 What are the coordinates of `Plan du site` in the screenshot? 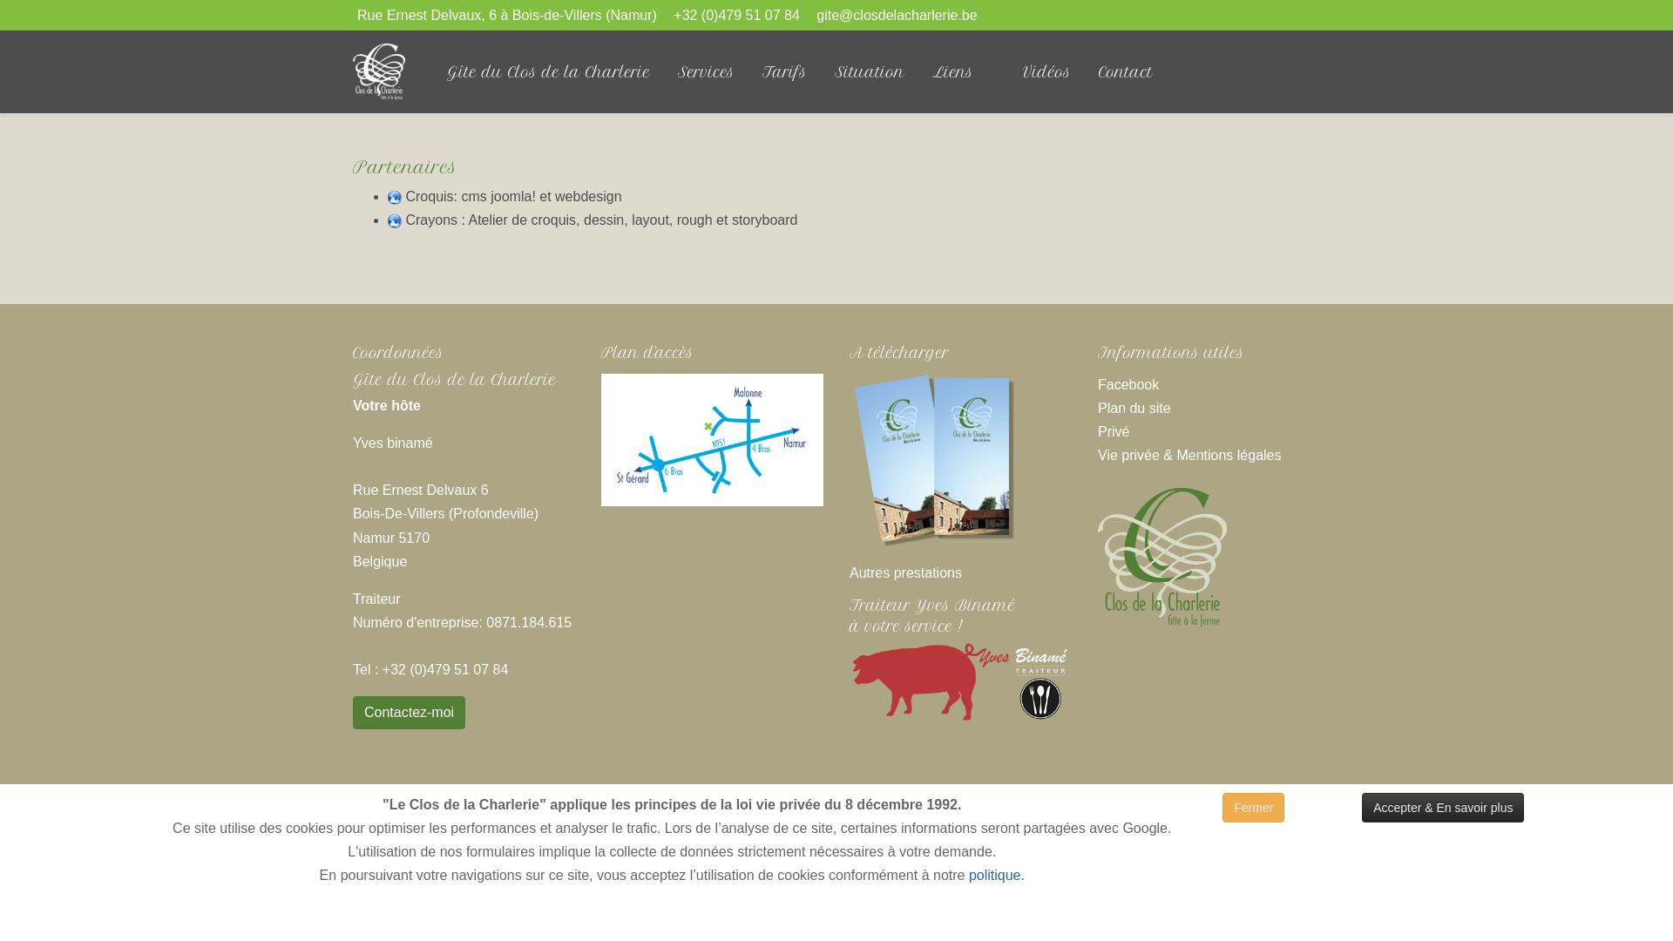 It's located at (1135, 408).